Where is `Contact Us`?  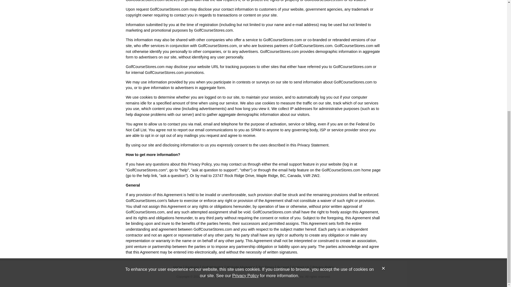 Contact Us is located at coordinates (301, 267).